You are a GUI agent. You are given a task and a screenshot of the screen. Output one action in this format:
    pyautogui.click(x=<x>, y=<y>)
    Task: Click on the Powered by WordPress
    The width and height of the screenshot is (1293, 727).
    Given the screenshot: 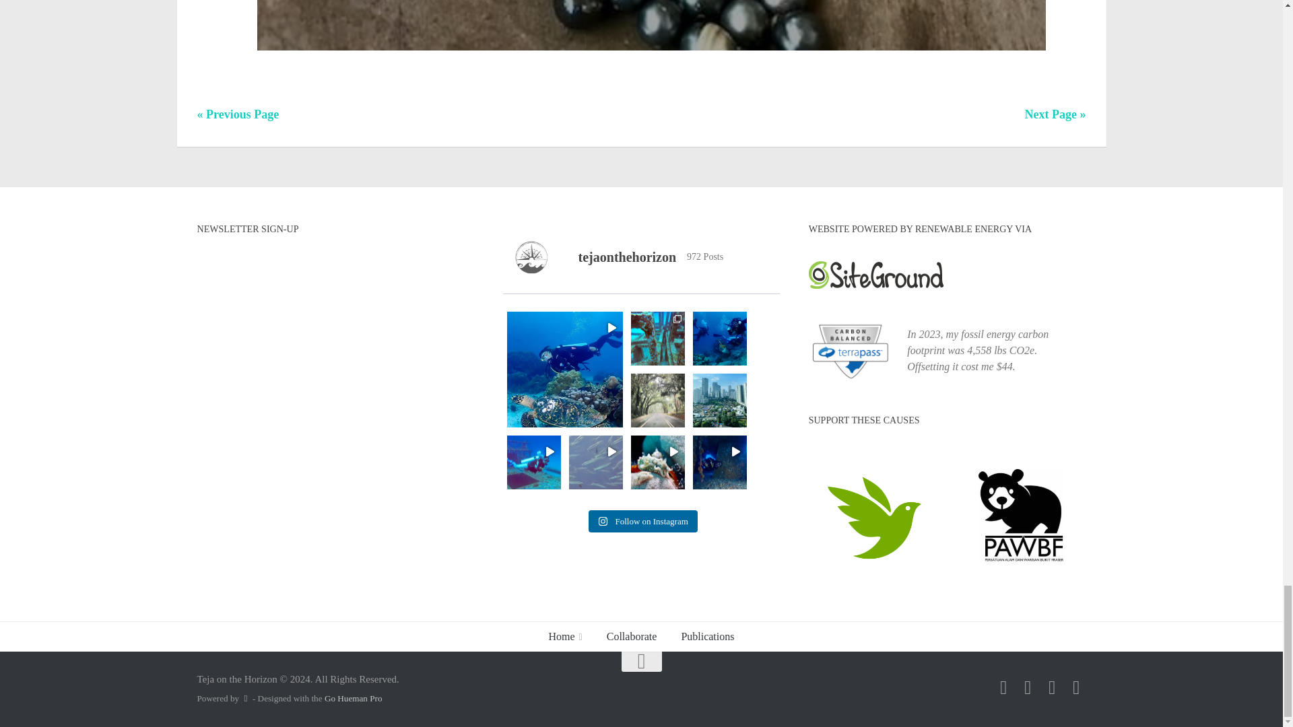 What is the action you would take?
    pyautogui.click(x=245, y=699)
    